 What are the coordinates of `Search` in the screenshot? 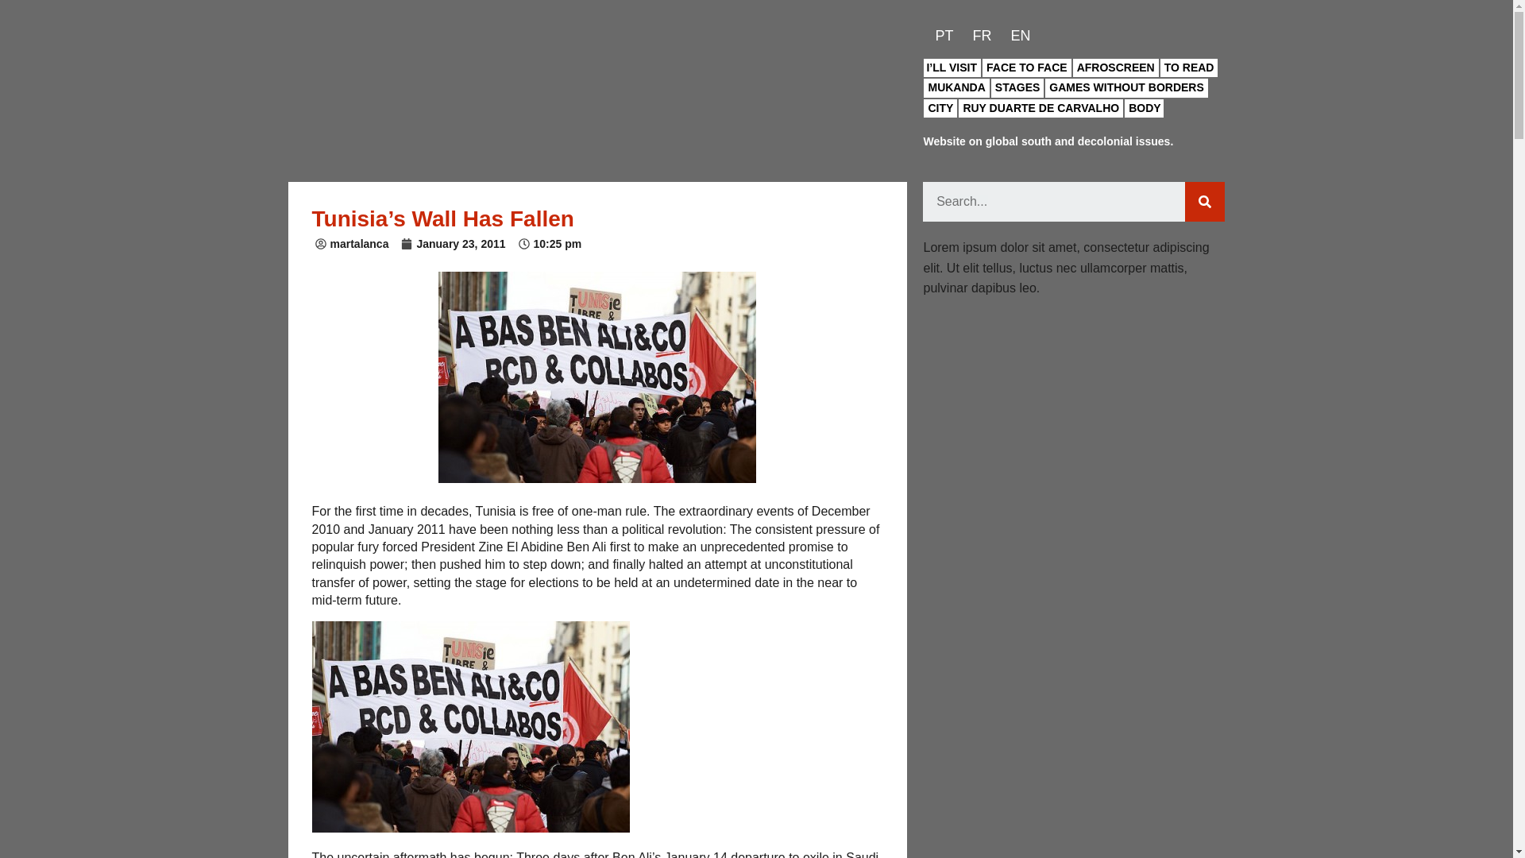 It's located at (1204, 201).